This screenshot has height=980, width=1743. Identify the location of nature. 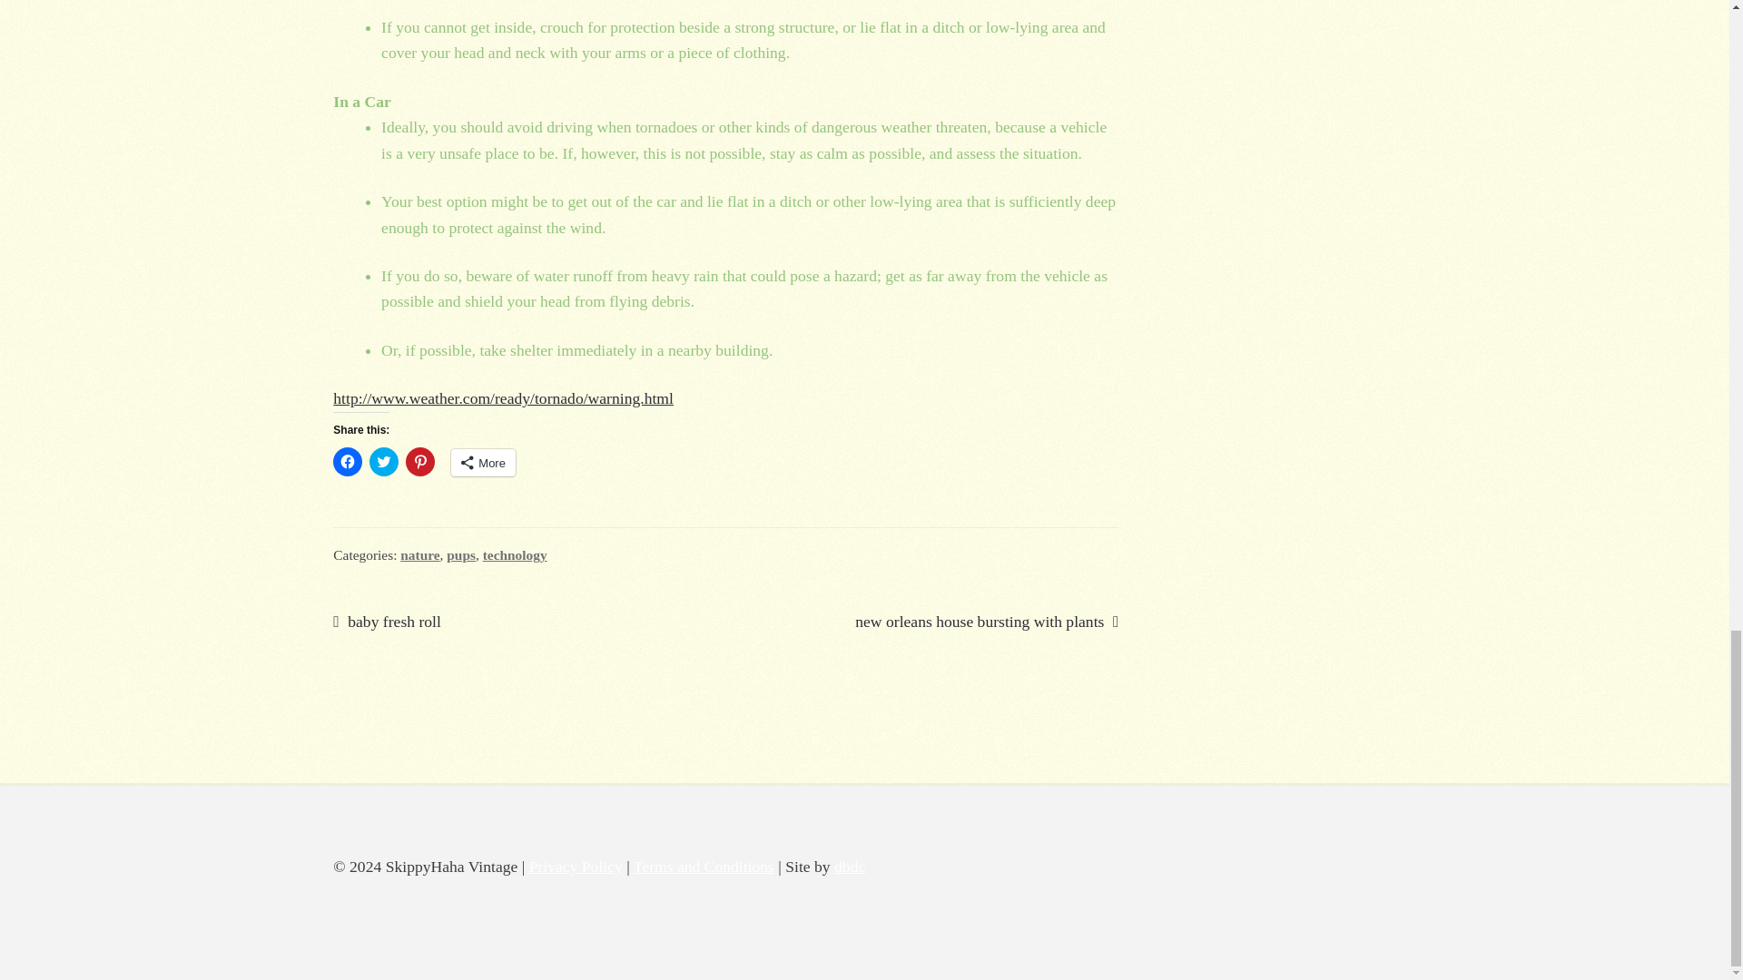
(419, 554).